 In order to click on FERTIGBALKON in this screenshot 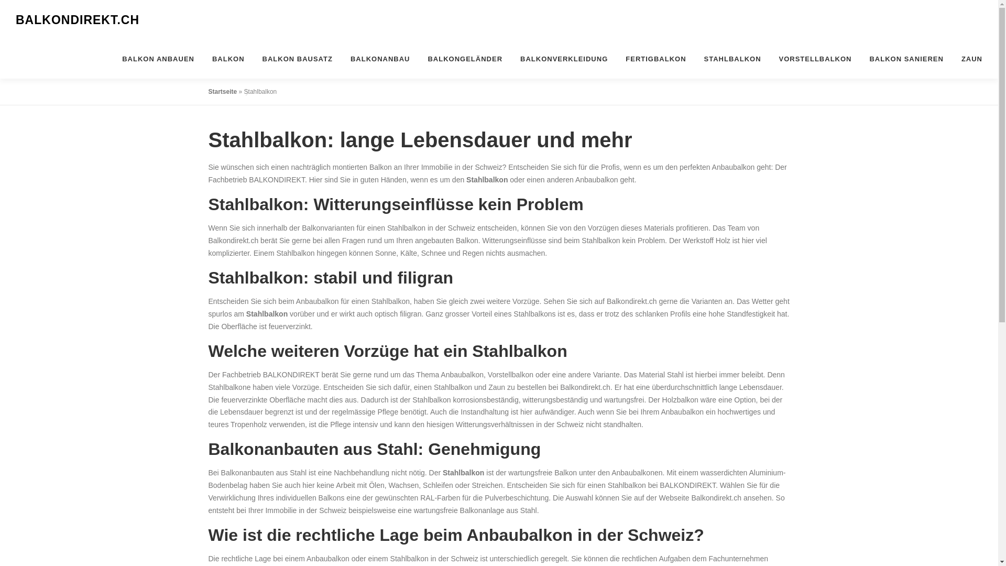, I will do `click(656, 59)`.